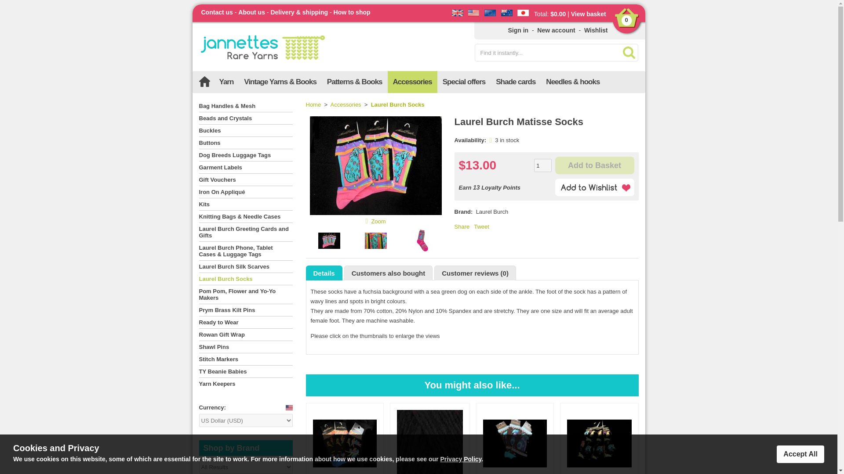 The height and width of the screenshot is (474, 844). Describe the element at coordinates (245, 167) in the screenshot. I see `Garment Labels` at that location.